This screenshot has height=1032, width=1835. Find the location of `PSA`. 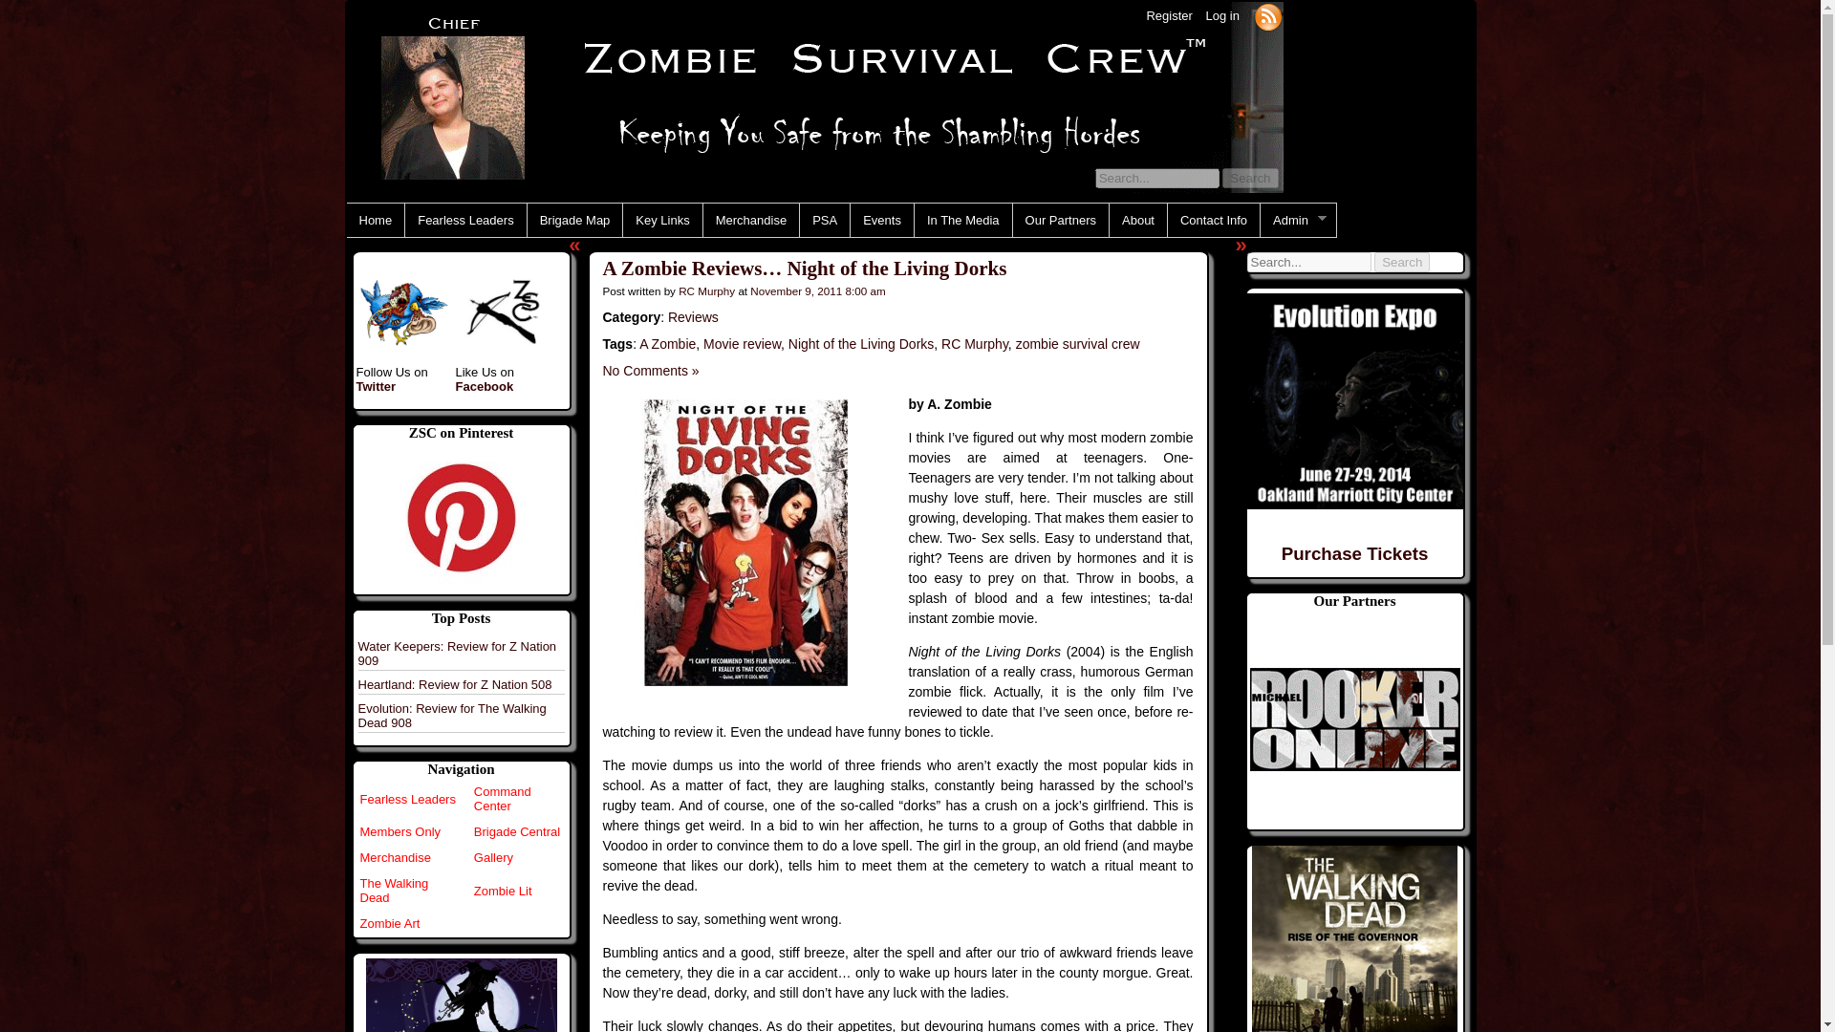

PSA is located at coordinates (824, 220).